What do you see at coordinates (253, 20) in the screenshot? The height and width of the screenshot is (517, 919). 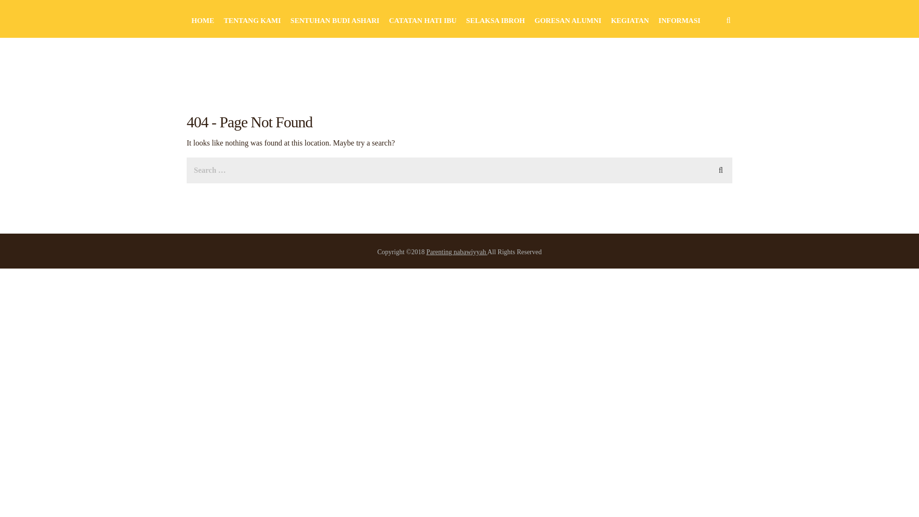 I see `TENTANG KAMI` at bounding box center [253, 20].